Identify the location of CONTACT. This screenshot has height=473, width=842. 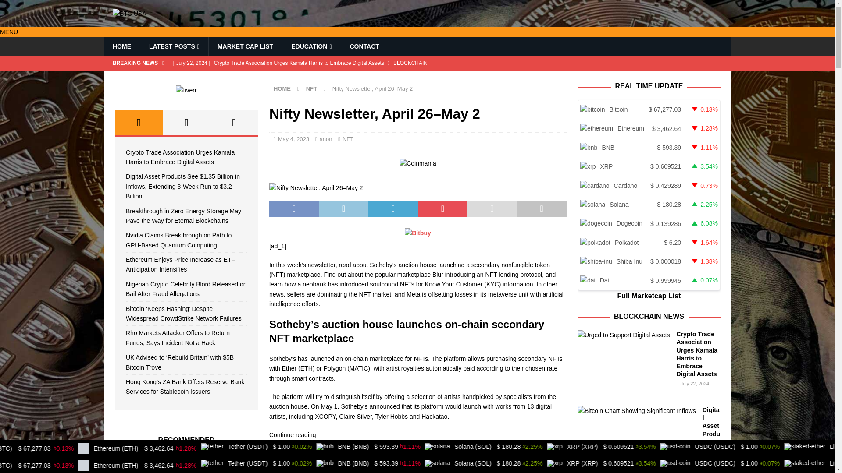
(364, 46).